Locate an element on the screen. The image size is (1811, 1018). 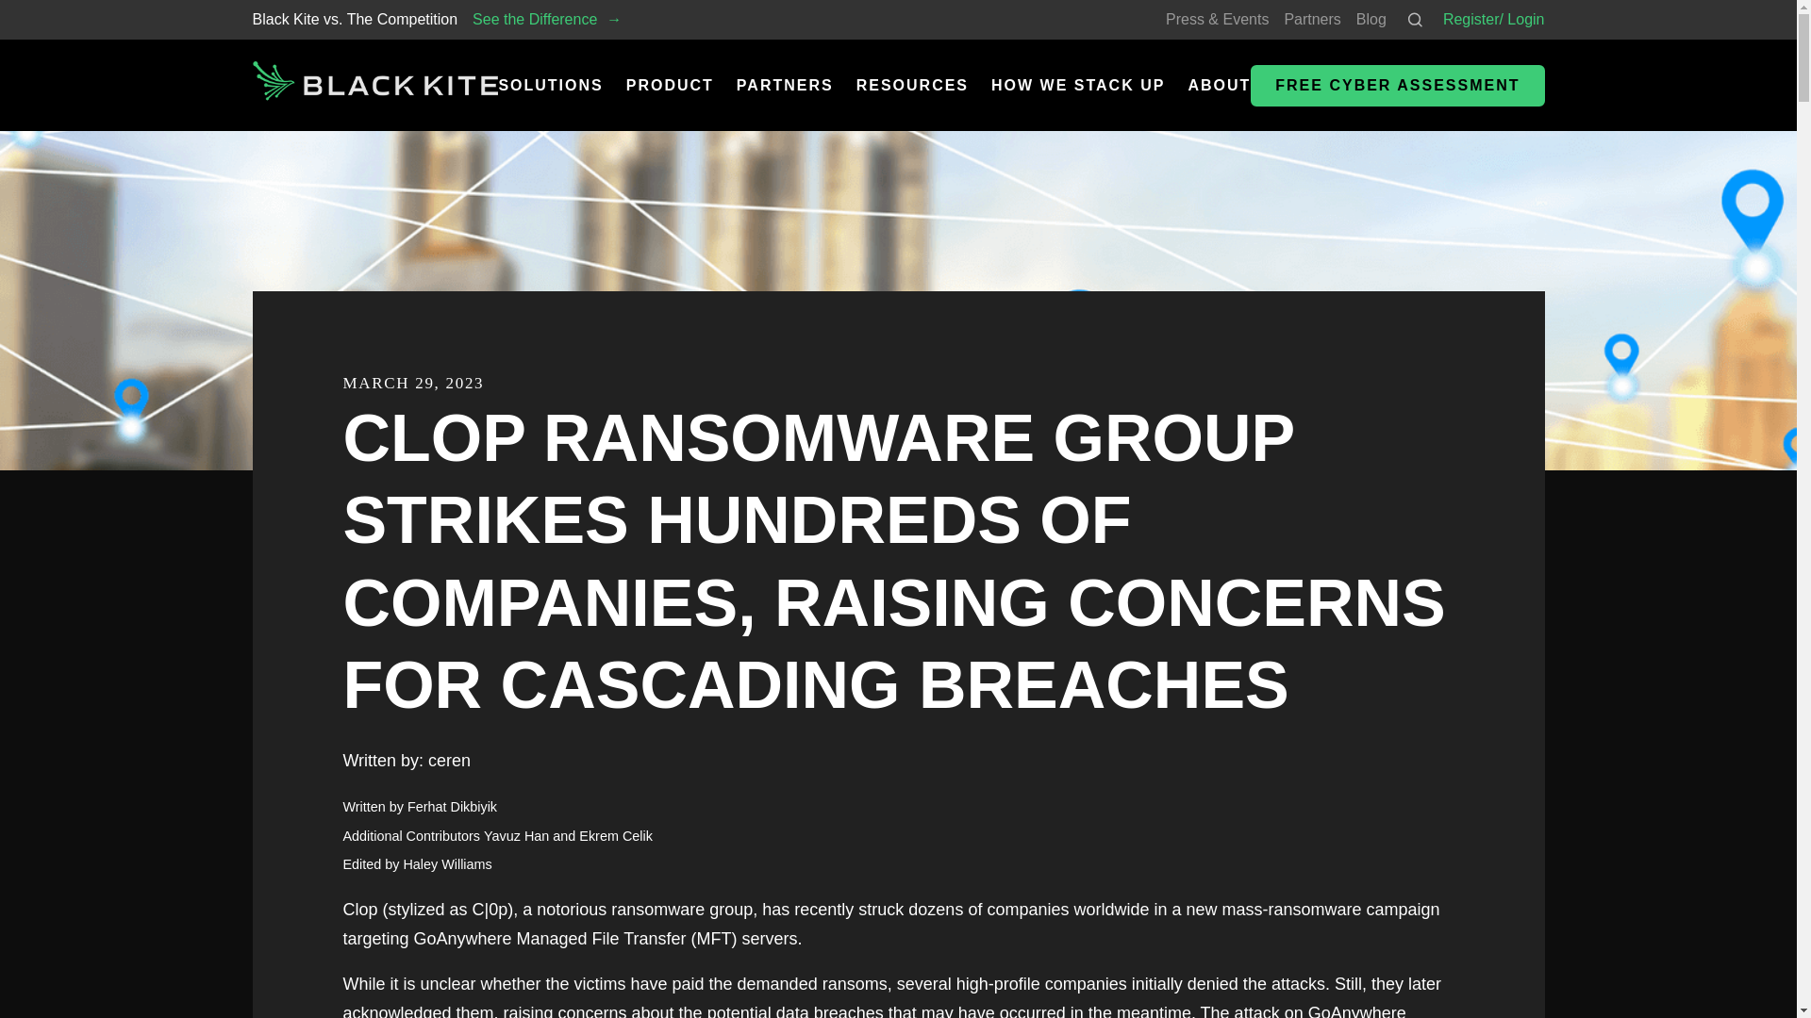
RESOURCES is located at coordinates (913, 85).